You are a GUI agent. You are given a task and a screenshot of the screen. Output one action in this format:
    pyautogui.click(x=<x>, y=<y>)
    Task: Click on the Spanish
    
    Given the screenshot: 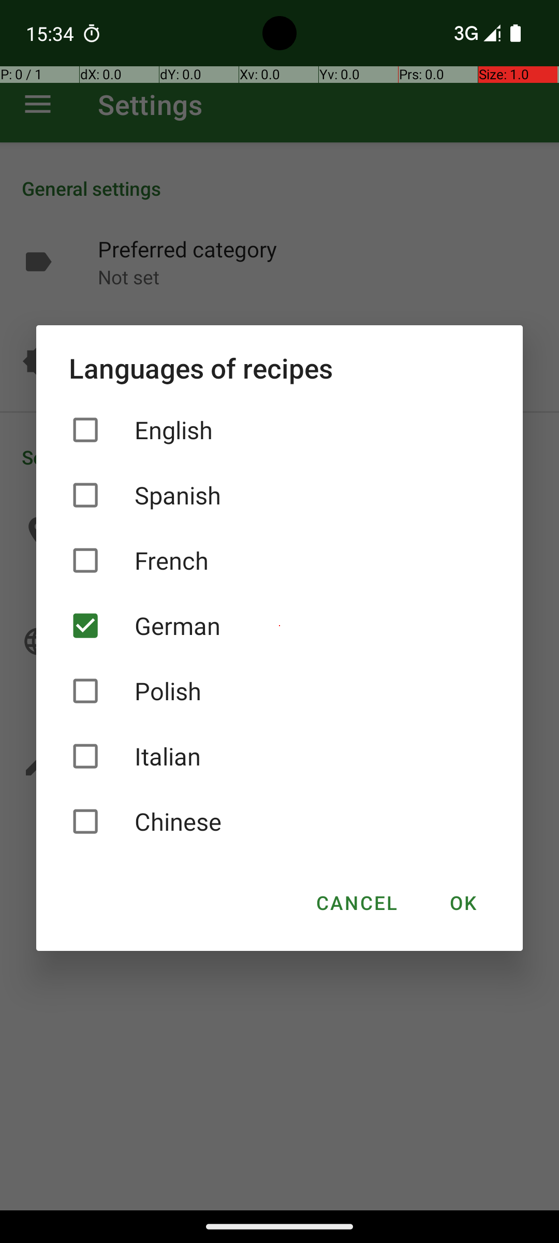 What is the action you would take?
    pyautogui.click(x=279, y=495)
    